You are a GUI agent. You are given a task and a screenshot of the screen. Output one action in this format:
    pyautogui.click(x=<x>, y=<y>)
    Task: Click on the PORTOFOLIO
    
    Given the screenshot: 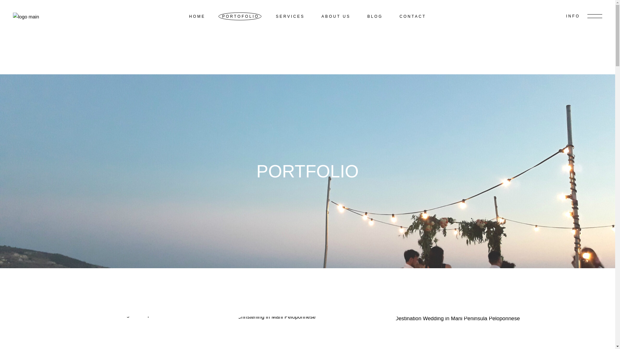 What is the action you would take?
    pyautogui.click(x=240, y=16)
    